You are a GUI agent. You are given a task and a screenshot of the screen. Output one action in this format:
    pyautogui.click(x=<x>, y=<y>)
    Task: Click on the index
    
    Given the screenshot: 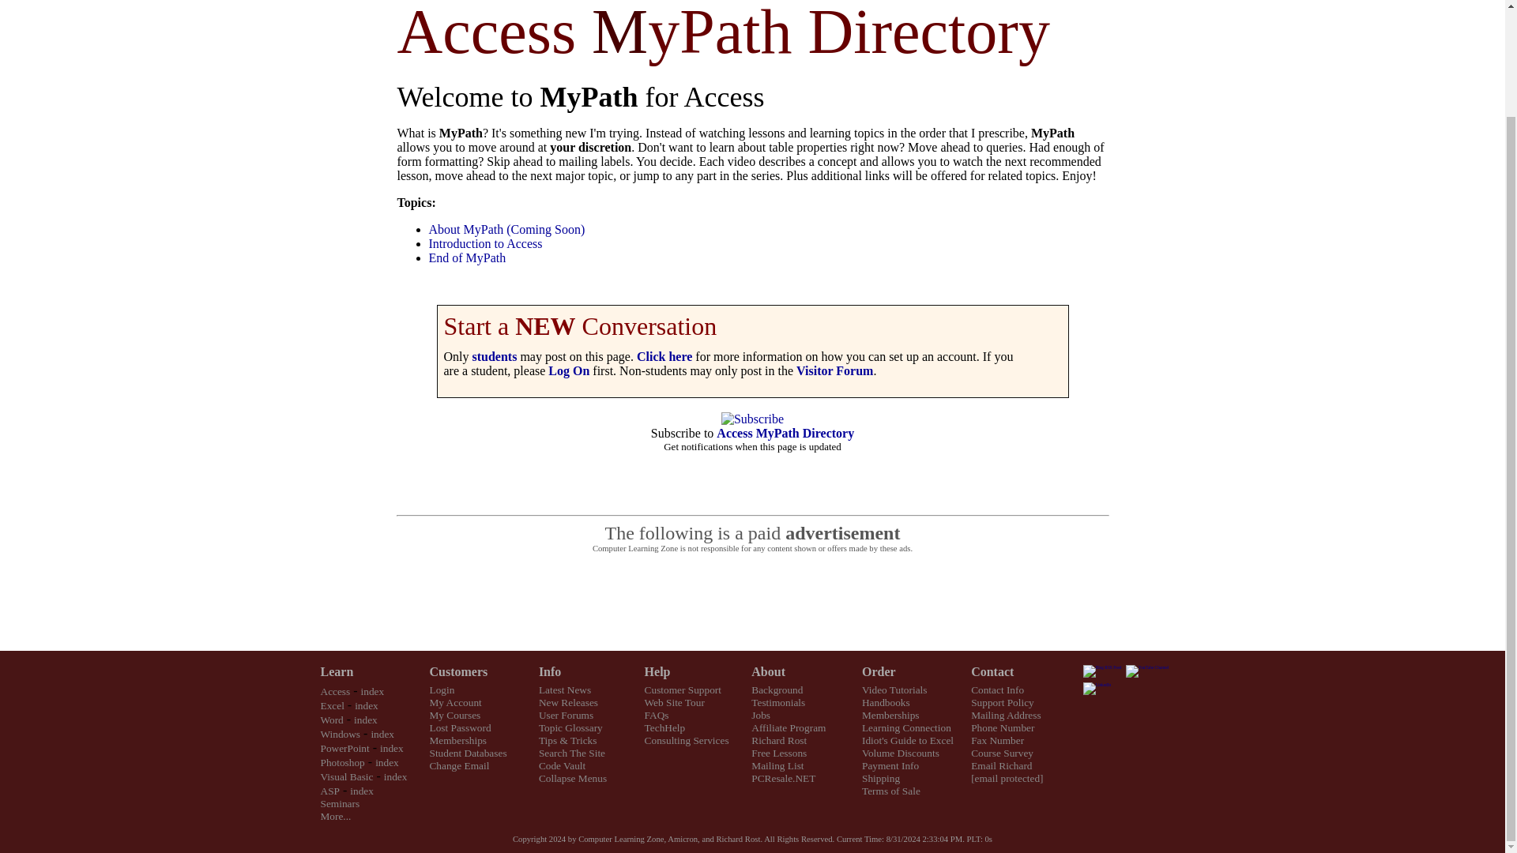 What is the action you would take?
    pyautogui.click(x=373, y=692)
    